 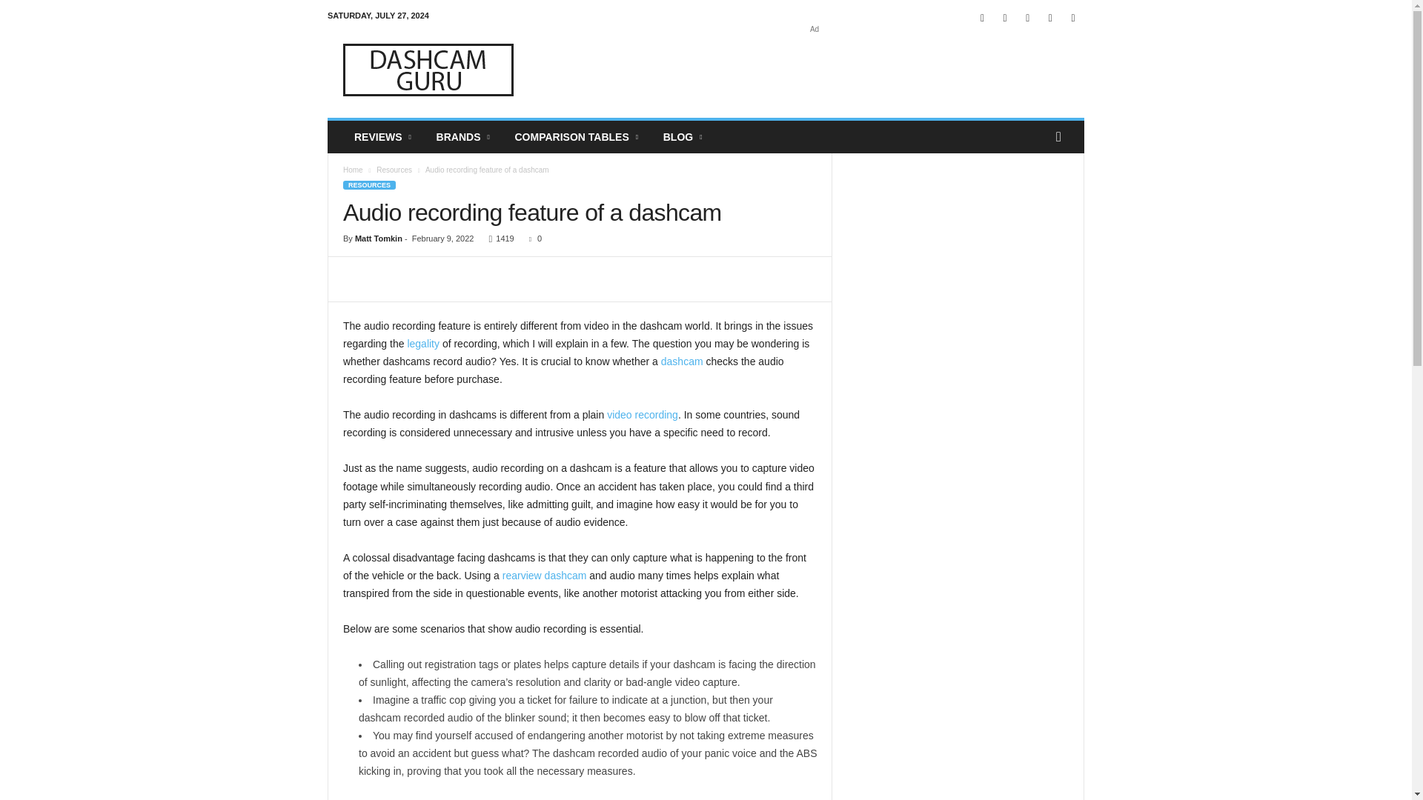 What do you see at coordinates (464, 137) in the screenshot?
I see `BRANDS` at bounding box center [464, 137].